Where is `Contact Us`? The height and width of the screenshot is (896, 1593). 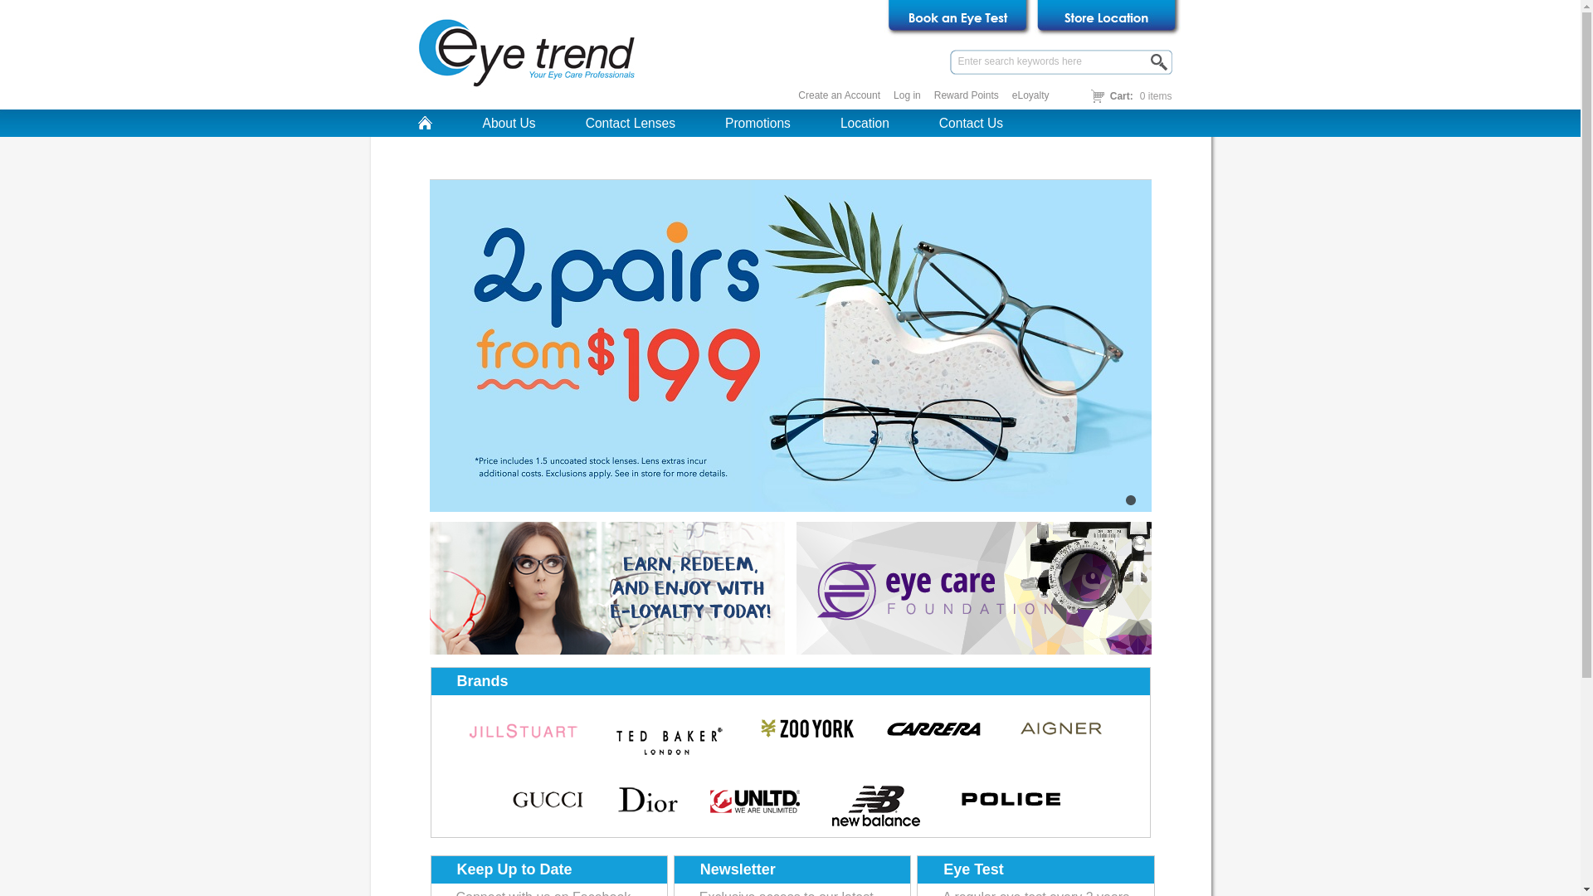
Contact Us is located at coordinates (971, 124).